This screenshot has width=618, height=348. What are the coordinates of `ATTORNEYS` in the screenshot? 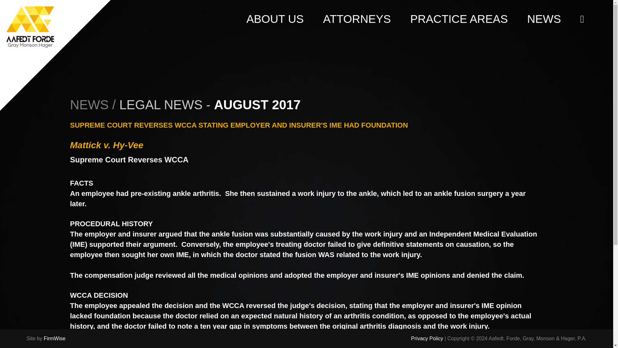 It's located at (357, 16).